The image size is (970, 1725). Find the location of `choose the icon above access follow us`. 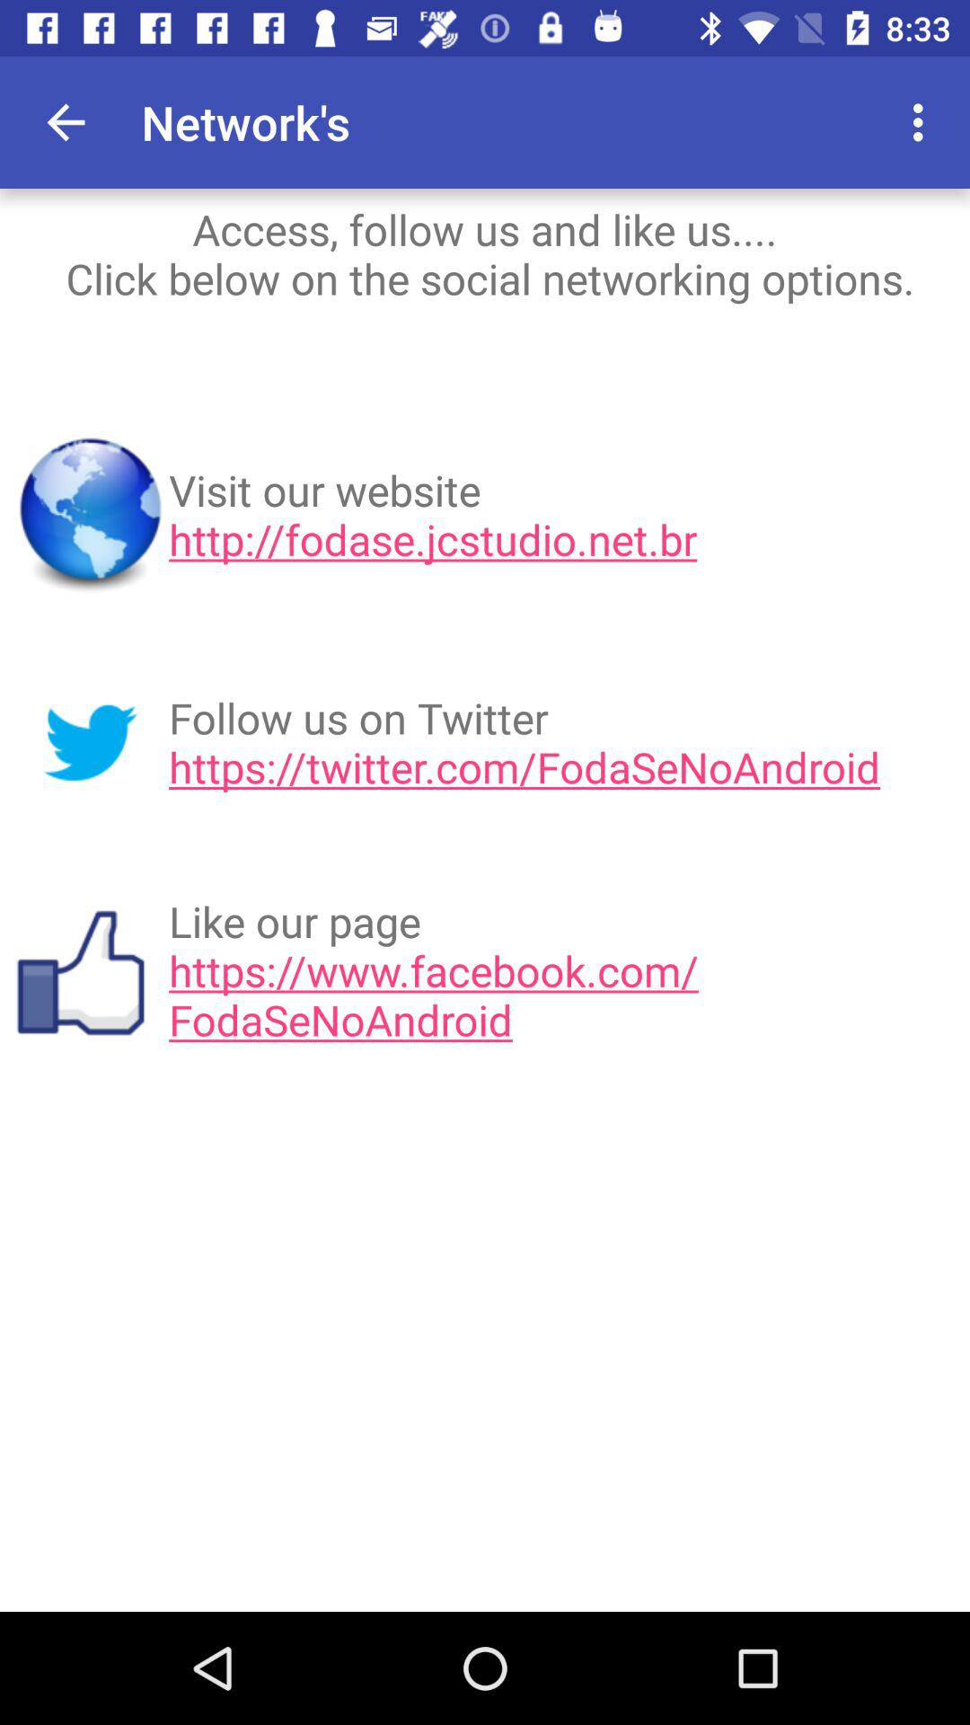

choose the icon above access follow us is located at coordinates (923, 122).